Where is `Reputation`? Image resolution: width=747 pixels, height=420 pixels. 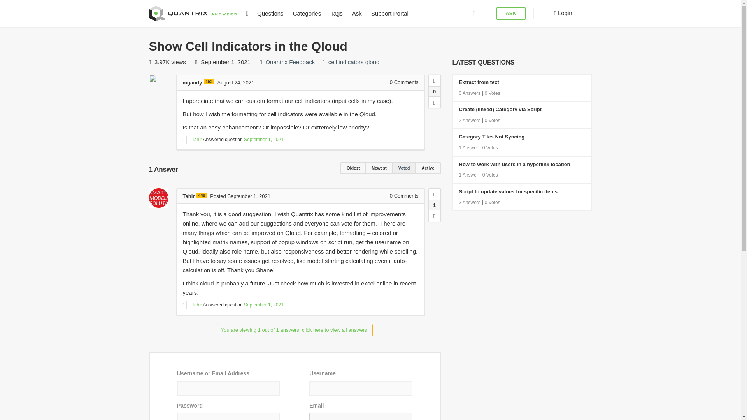 Reputation is located at coordinates (209, 82).